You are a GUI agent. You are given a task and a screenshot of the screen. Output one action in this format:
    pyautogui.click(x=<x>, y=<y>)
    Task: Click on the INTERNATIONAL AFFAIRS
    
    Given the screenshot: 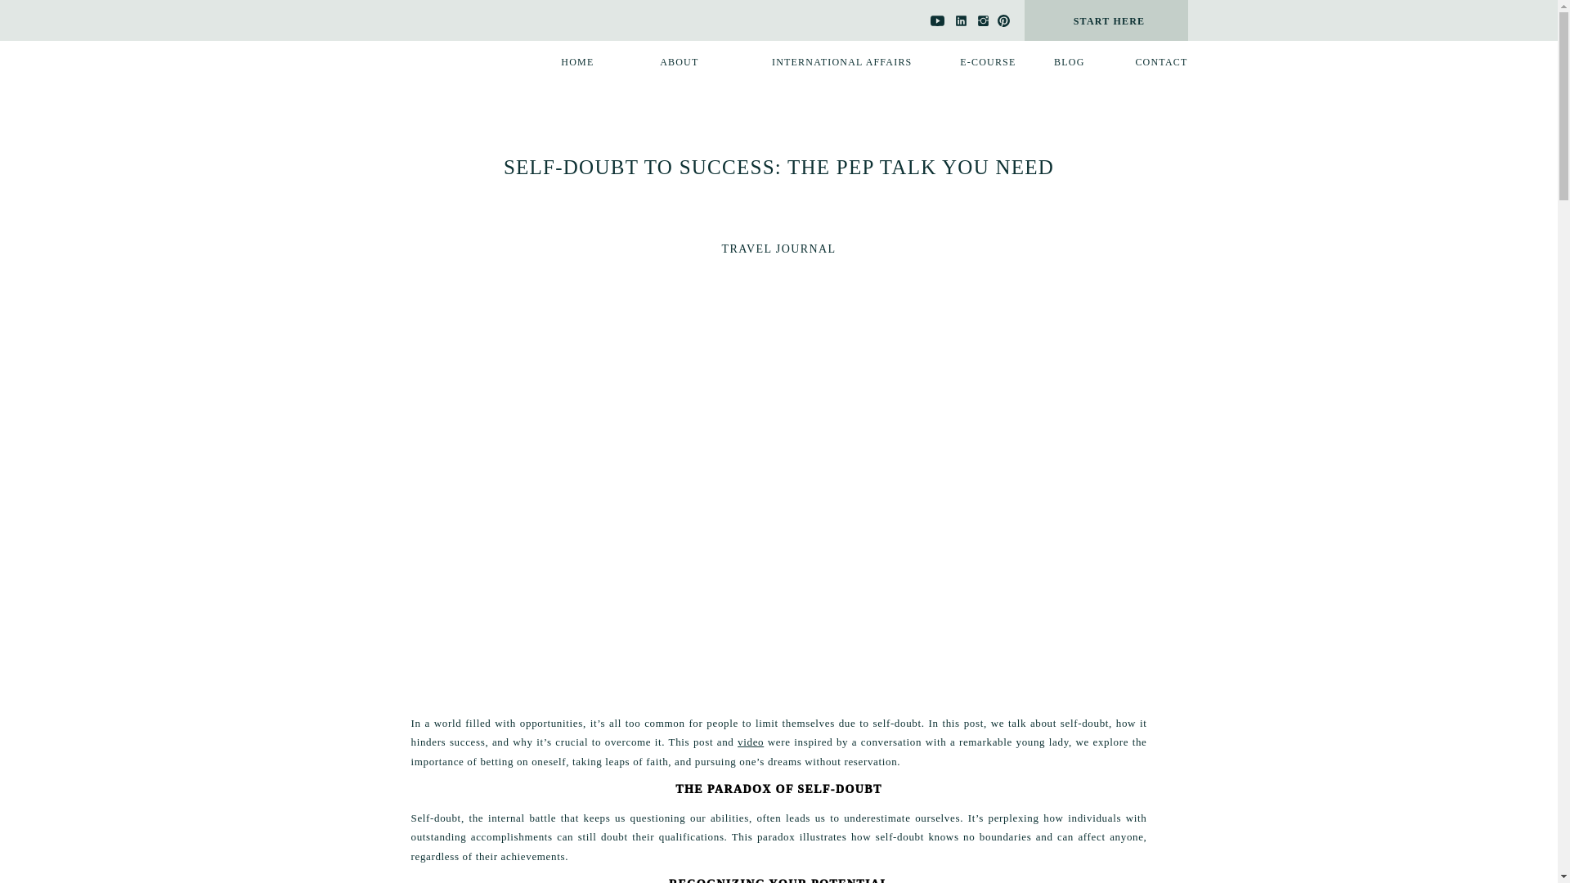 What is the action you would take?
    pyautogui.click(x=823, y=62)
    